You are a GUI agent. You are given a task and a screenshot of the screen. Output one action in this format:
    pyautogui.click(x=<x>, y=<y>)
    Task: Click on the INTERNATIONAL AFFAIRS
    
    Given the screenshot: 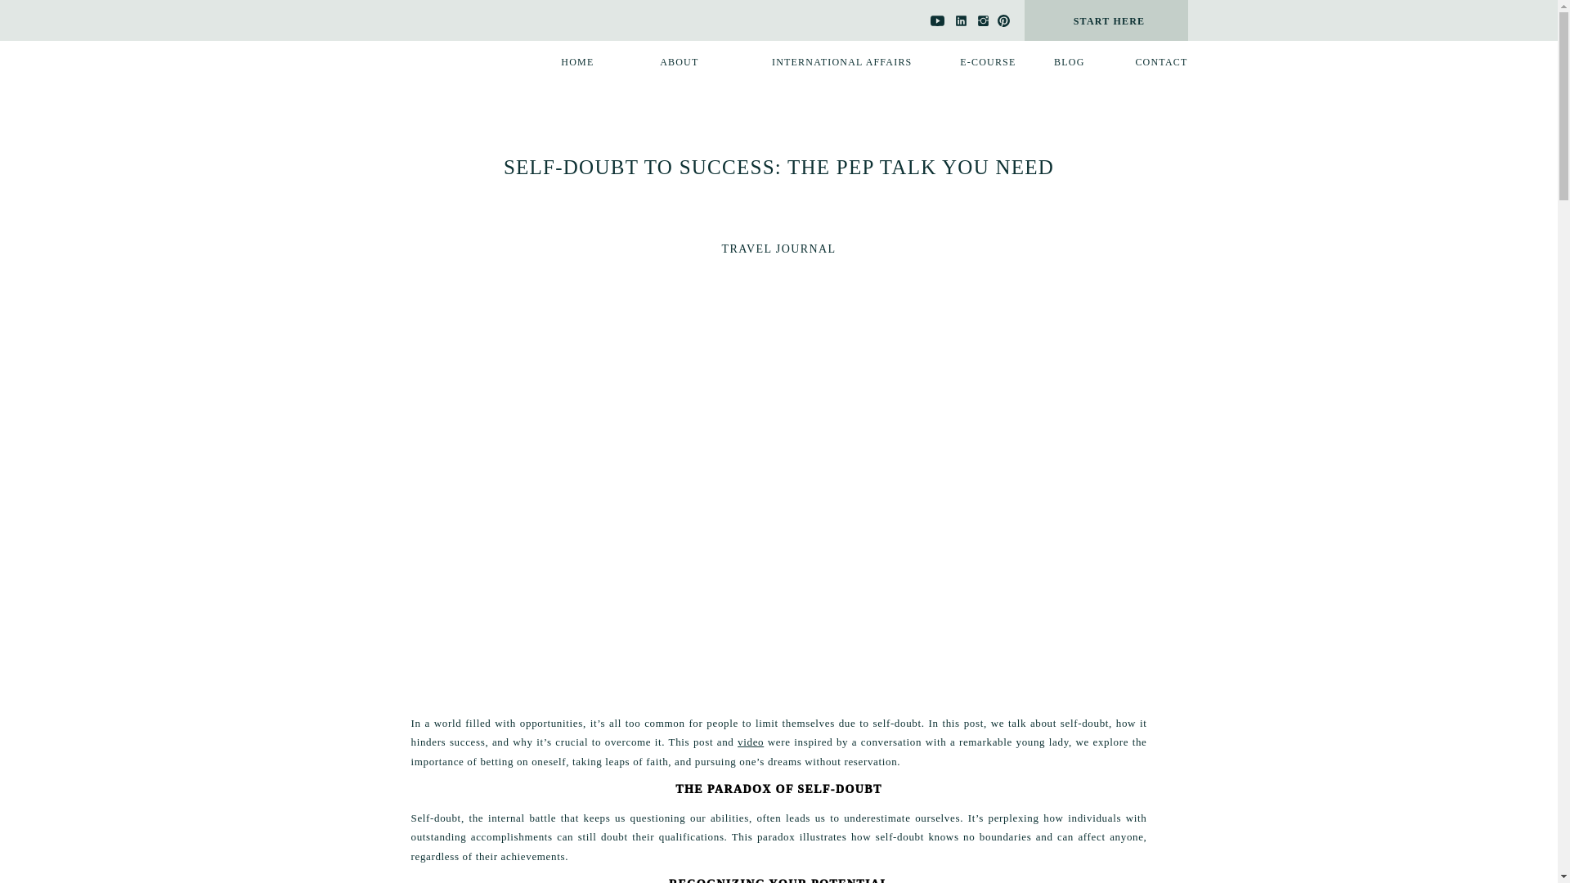 What is the action you would take?
    pyautogui.click(x=823, y=62)
    